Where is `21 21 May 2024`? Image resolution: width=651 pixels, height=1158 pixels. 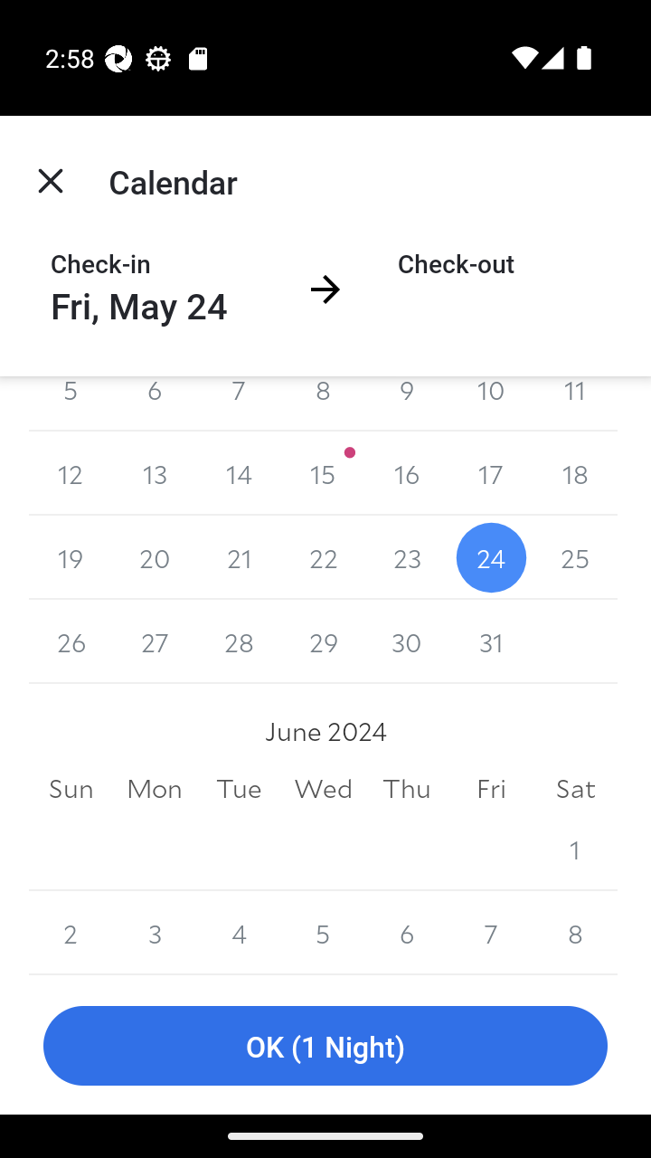
21 21 May 2024 is located at coordinates (239, 557).